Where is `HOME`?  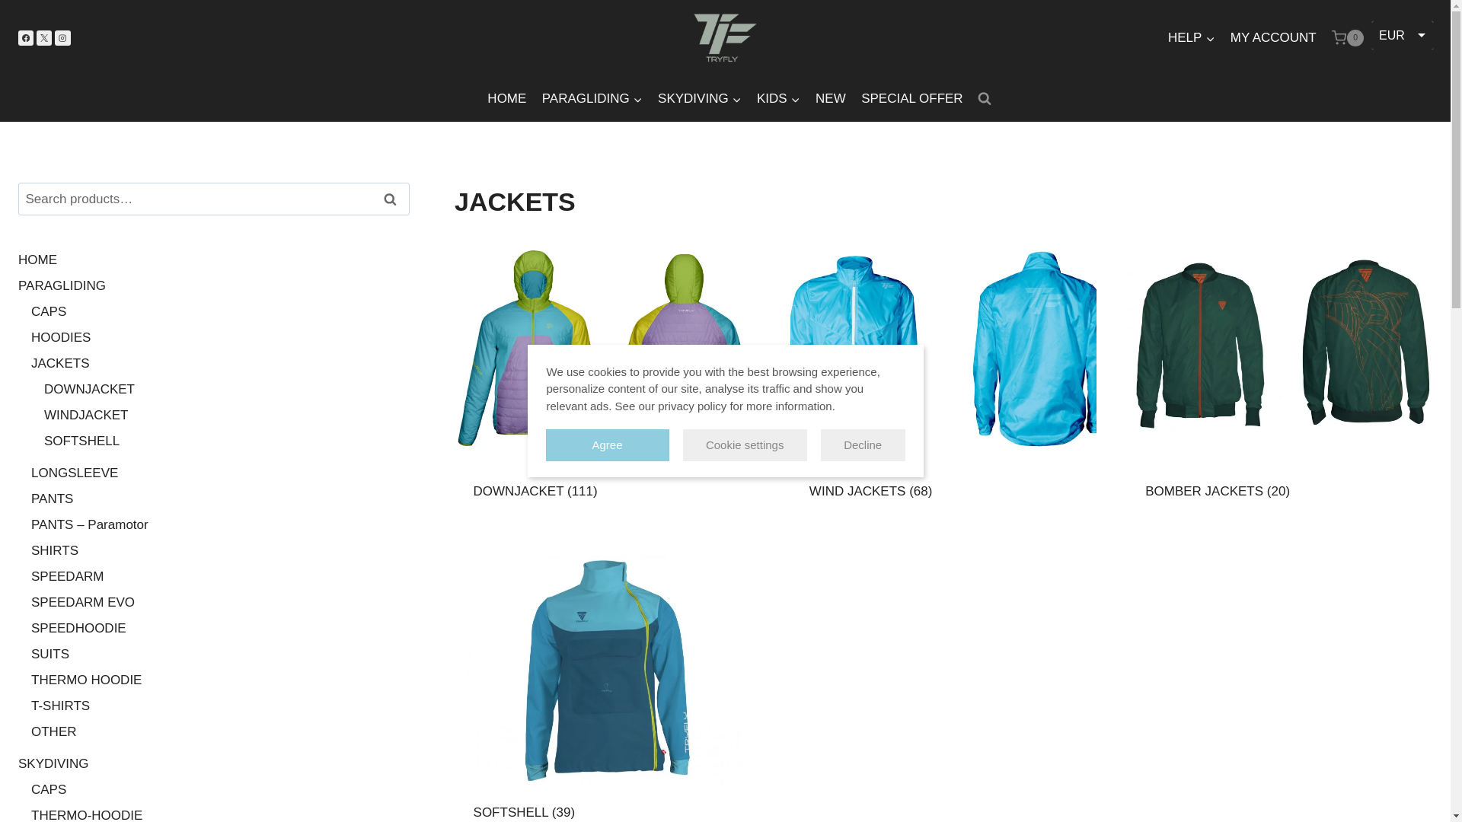 HOME is located at coordinates (506, 99).